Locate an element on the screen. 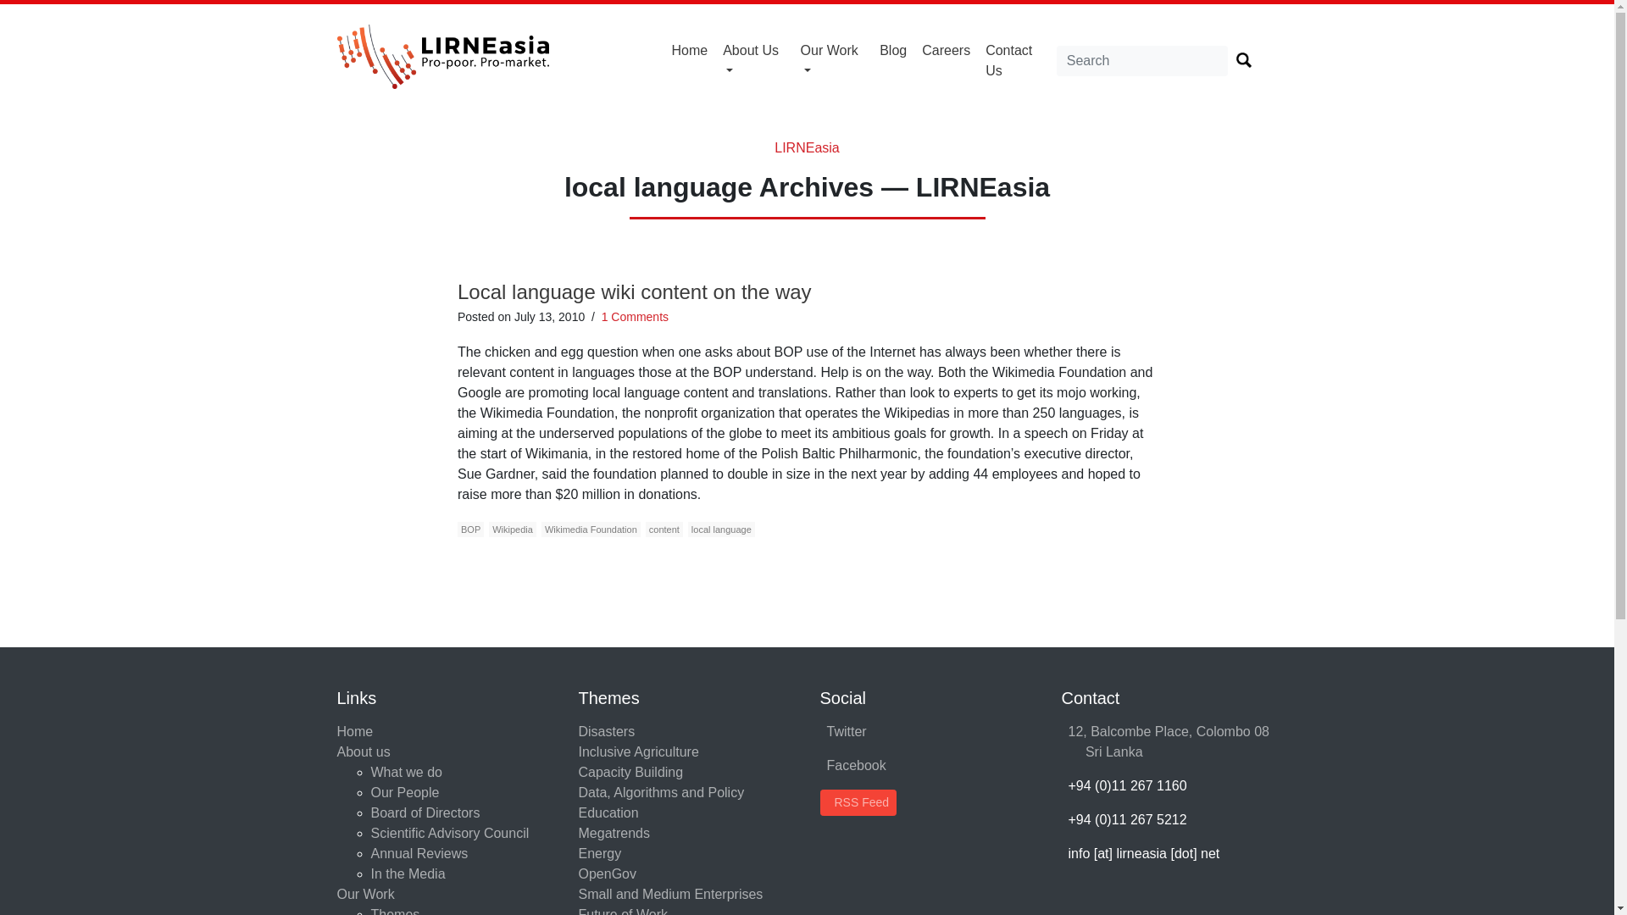 The image size is (1627, 915). Search for: is located at coordinates (1142, 61).